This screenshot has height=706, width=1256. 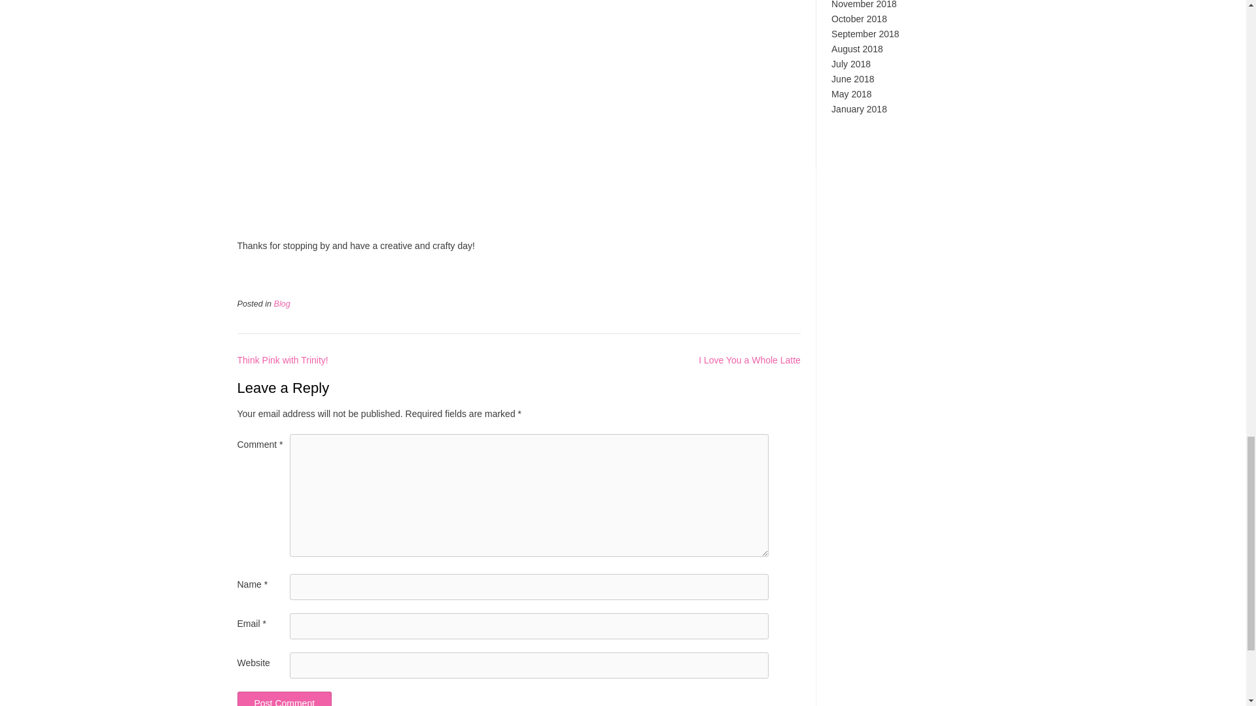 I want to click on Post Comment, so click(x=284, y=699).